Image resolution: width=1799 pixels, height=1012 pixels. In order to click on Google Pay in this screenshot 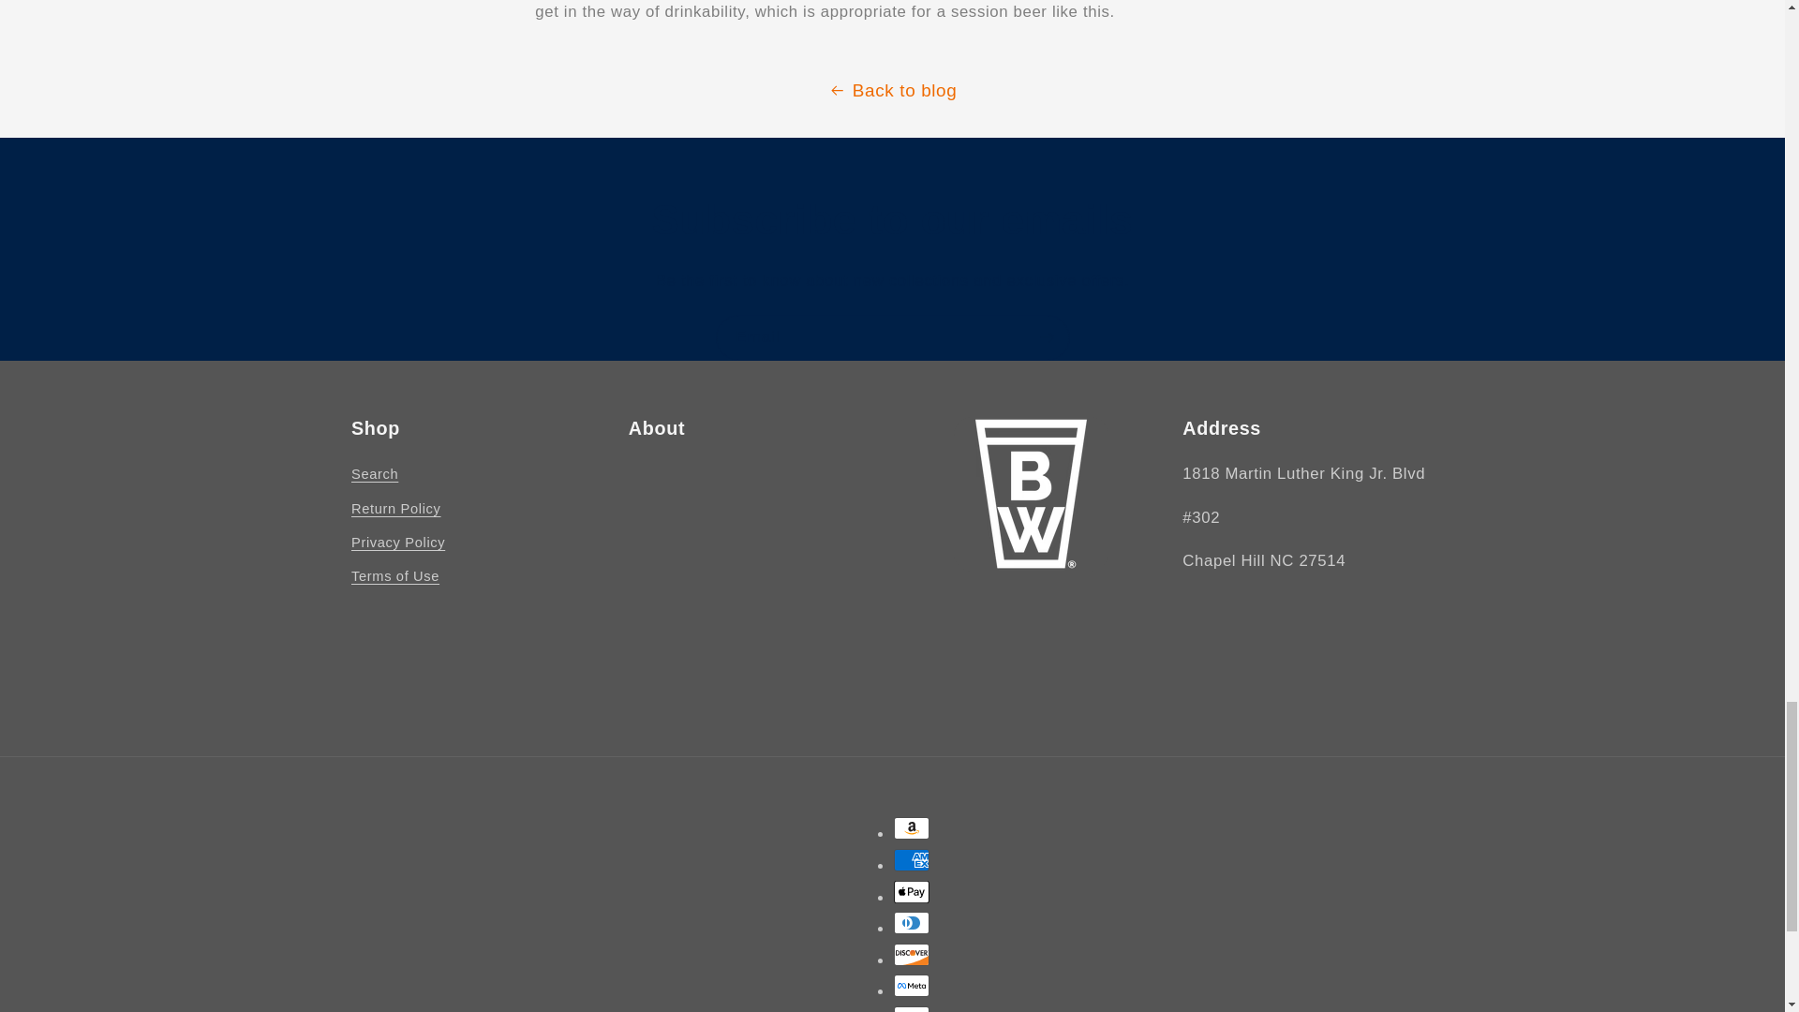, I will do `click(912, 1008)`.